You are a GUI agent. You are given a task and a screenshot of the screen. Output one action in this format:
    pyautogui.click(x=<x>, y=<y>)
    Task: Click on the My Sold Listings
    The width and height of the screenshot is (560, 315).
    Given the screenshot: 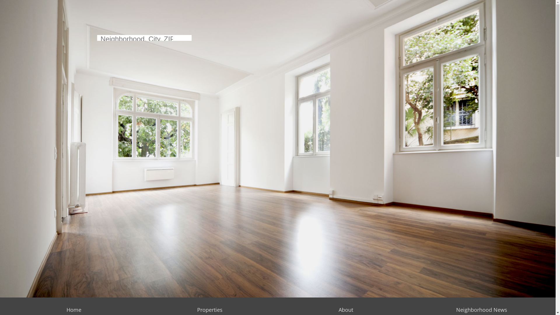 What is the action you would take?
    pyautogui.click(x=303, y=61)
    